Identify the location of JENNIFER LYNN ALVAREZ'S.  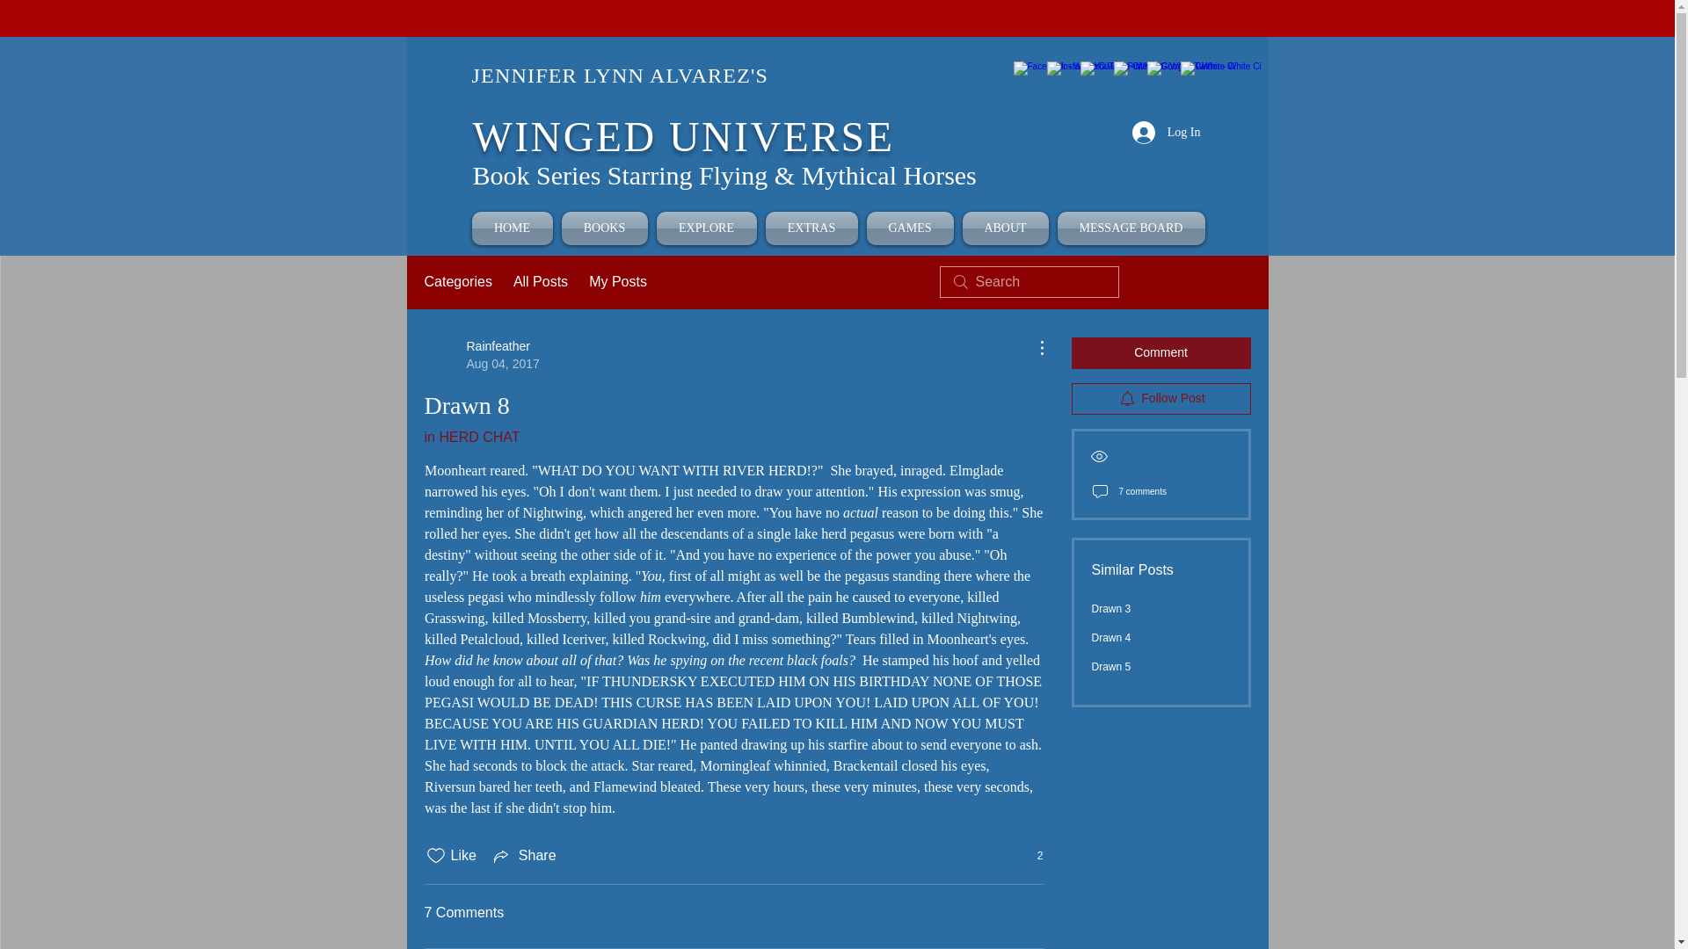
(619, 76).